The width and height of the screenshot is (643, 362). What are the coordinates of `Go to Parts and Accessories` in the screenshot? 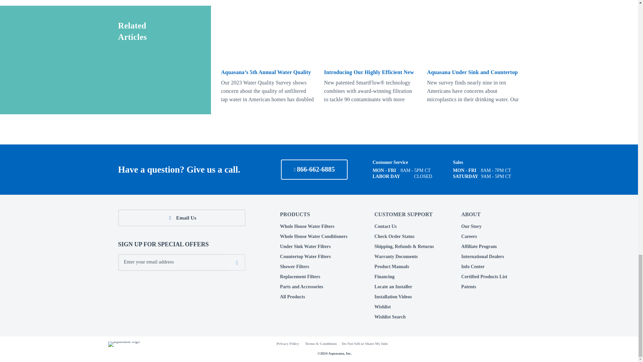 It's located at (301, 286).